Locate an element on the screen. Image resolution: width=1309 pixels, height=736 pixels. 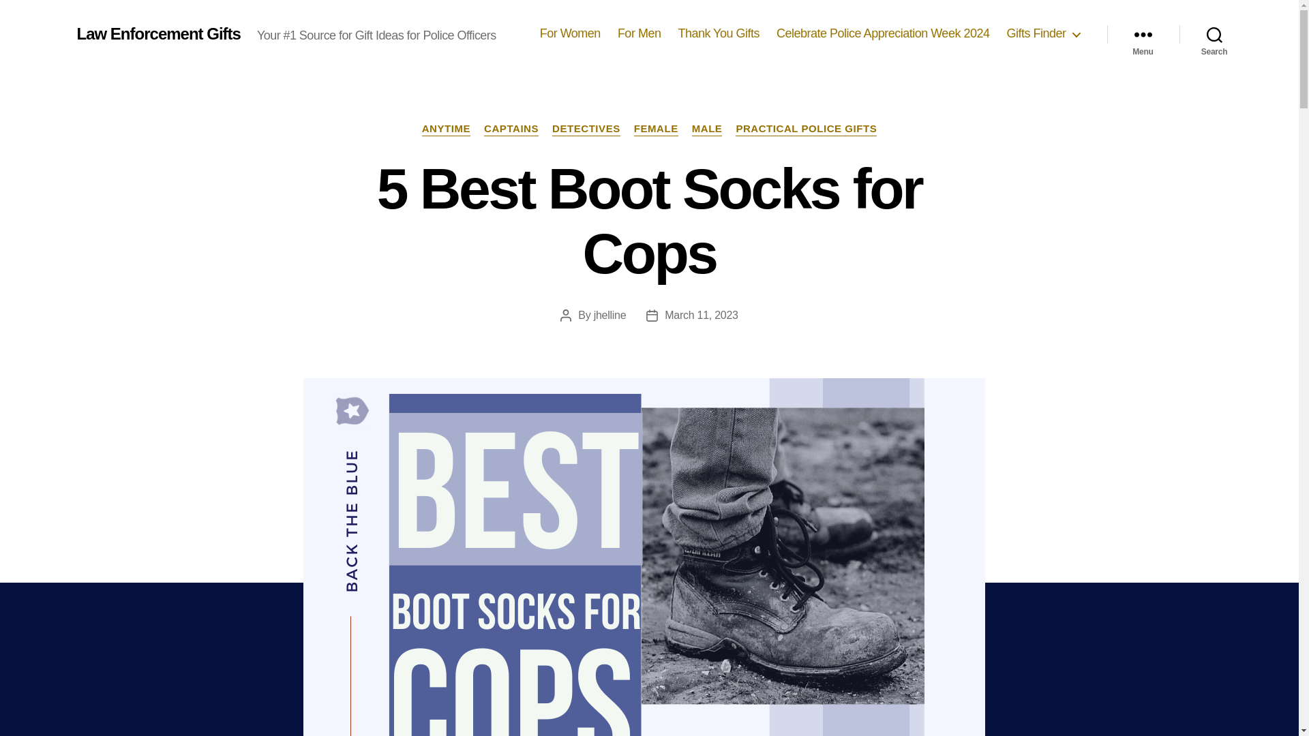
For Men is located at coordinates (640, 33).